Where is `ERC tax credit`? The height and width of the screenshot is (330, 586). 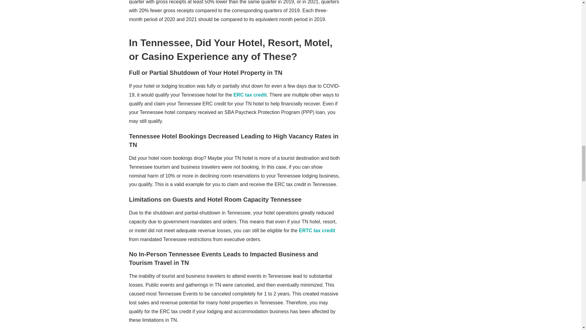
ERC tax credit is located at coordinates (250, 95).